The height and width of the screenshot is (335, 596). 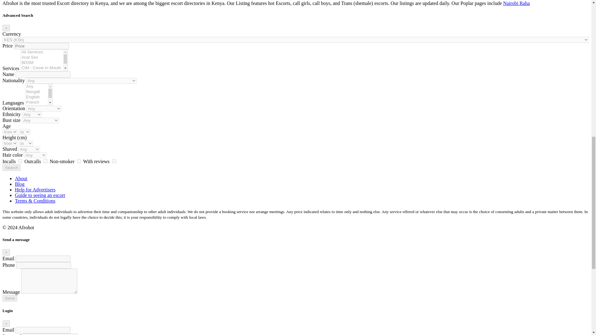 What do you see at coordinates (45, 161) in the screenshot?
I see `1` at bounding box center [45, 161].